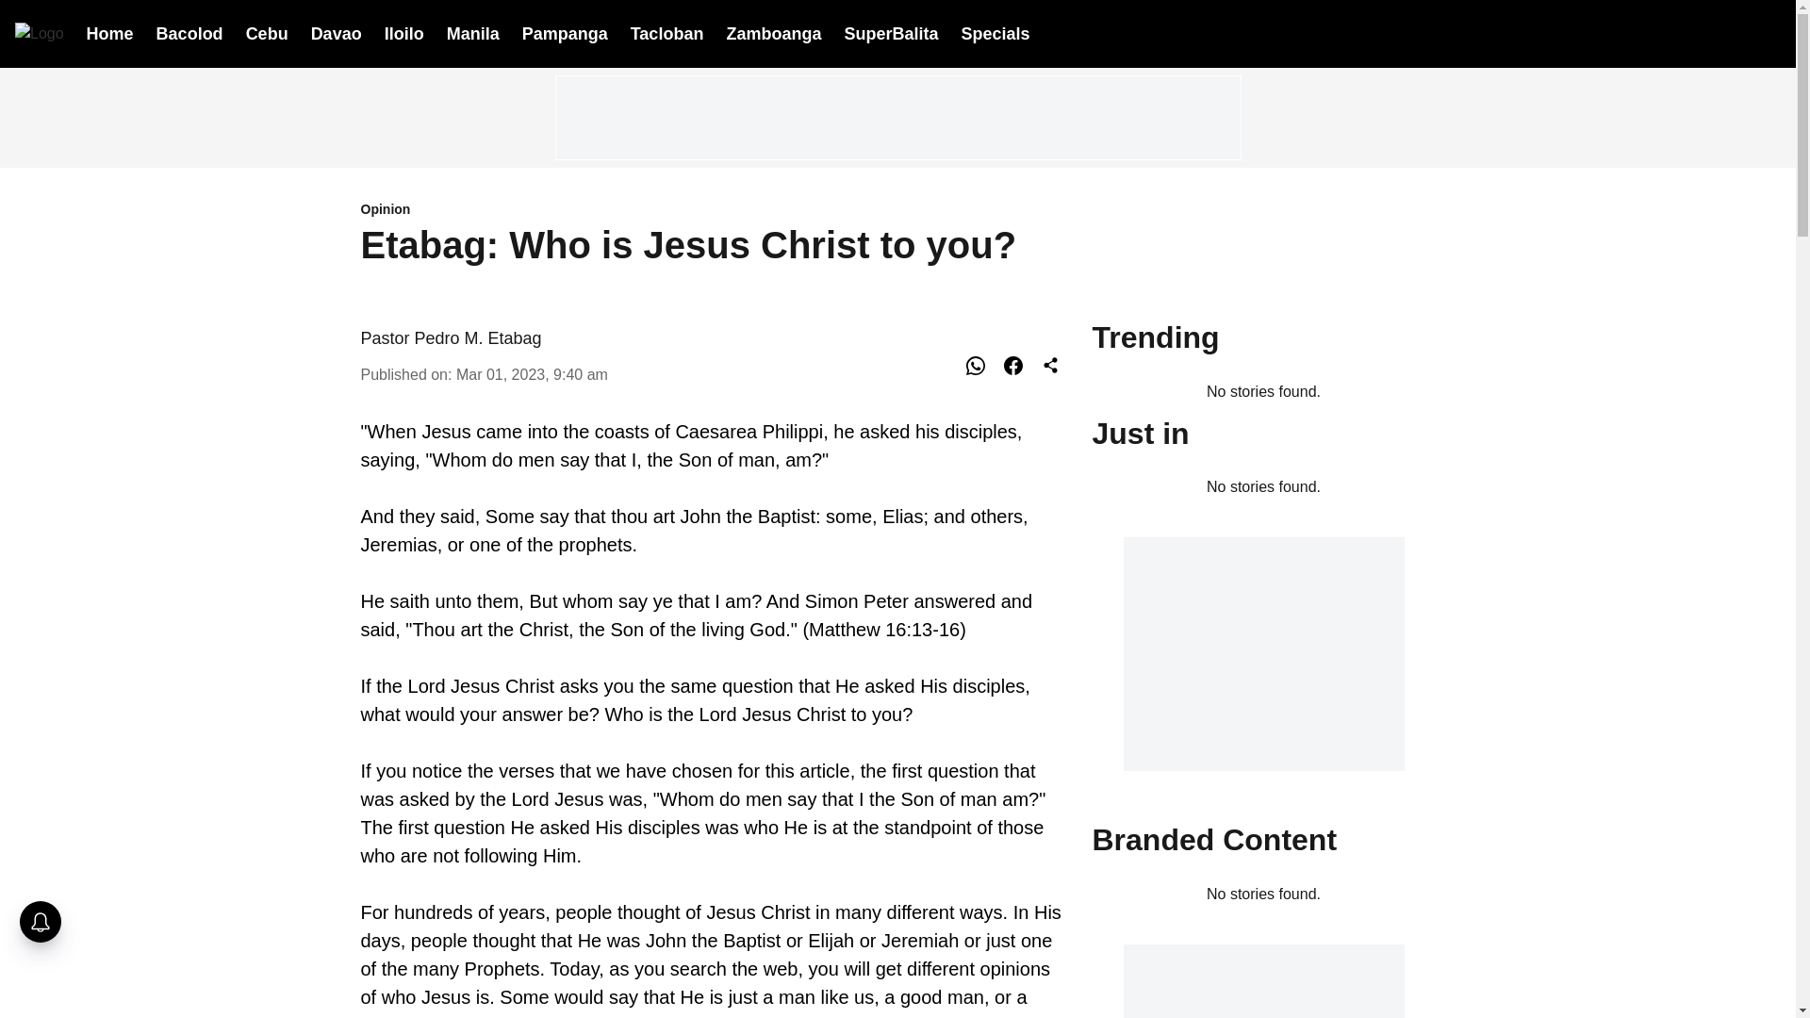  Describe the element at coordinates (267, 32) in the screenshot. I see `Cebu` at that location.